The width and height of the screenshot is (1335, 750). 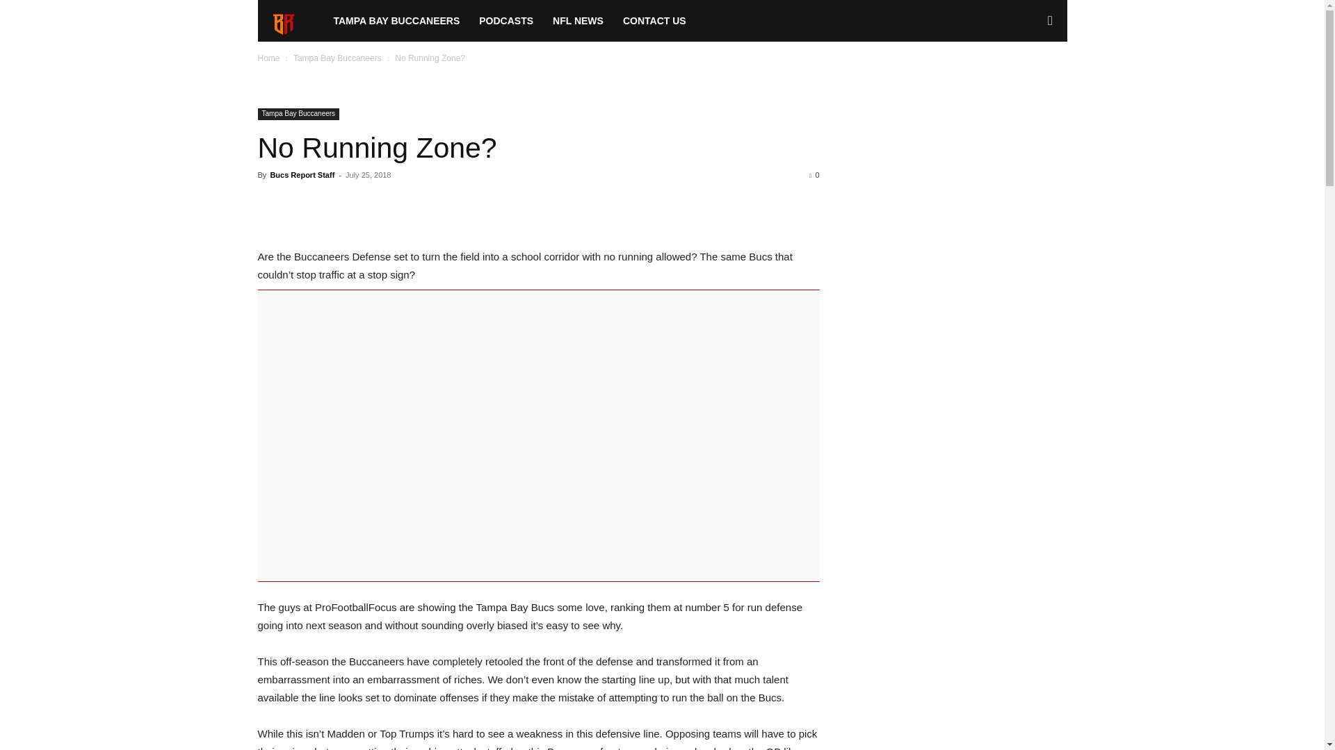 I want to click on CONTACT US, so click(x=654, y=21).